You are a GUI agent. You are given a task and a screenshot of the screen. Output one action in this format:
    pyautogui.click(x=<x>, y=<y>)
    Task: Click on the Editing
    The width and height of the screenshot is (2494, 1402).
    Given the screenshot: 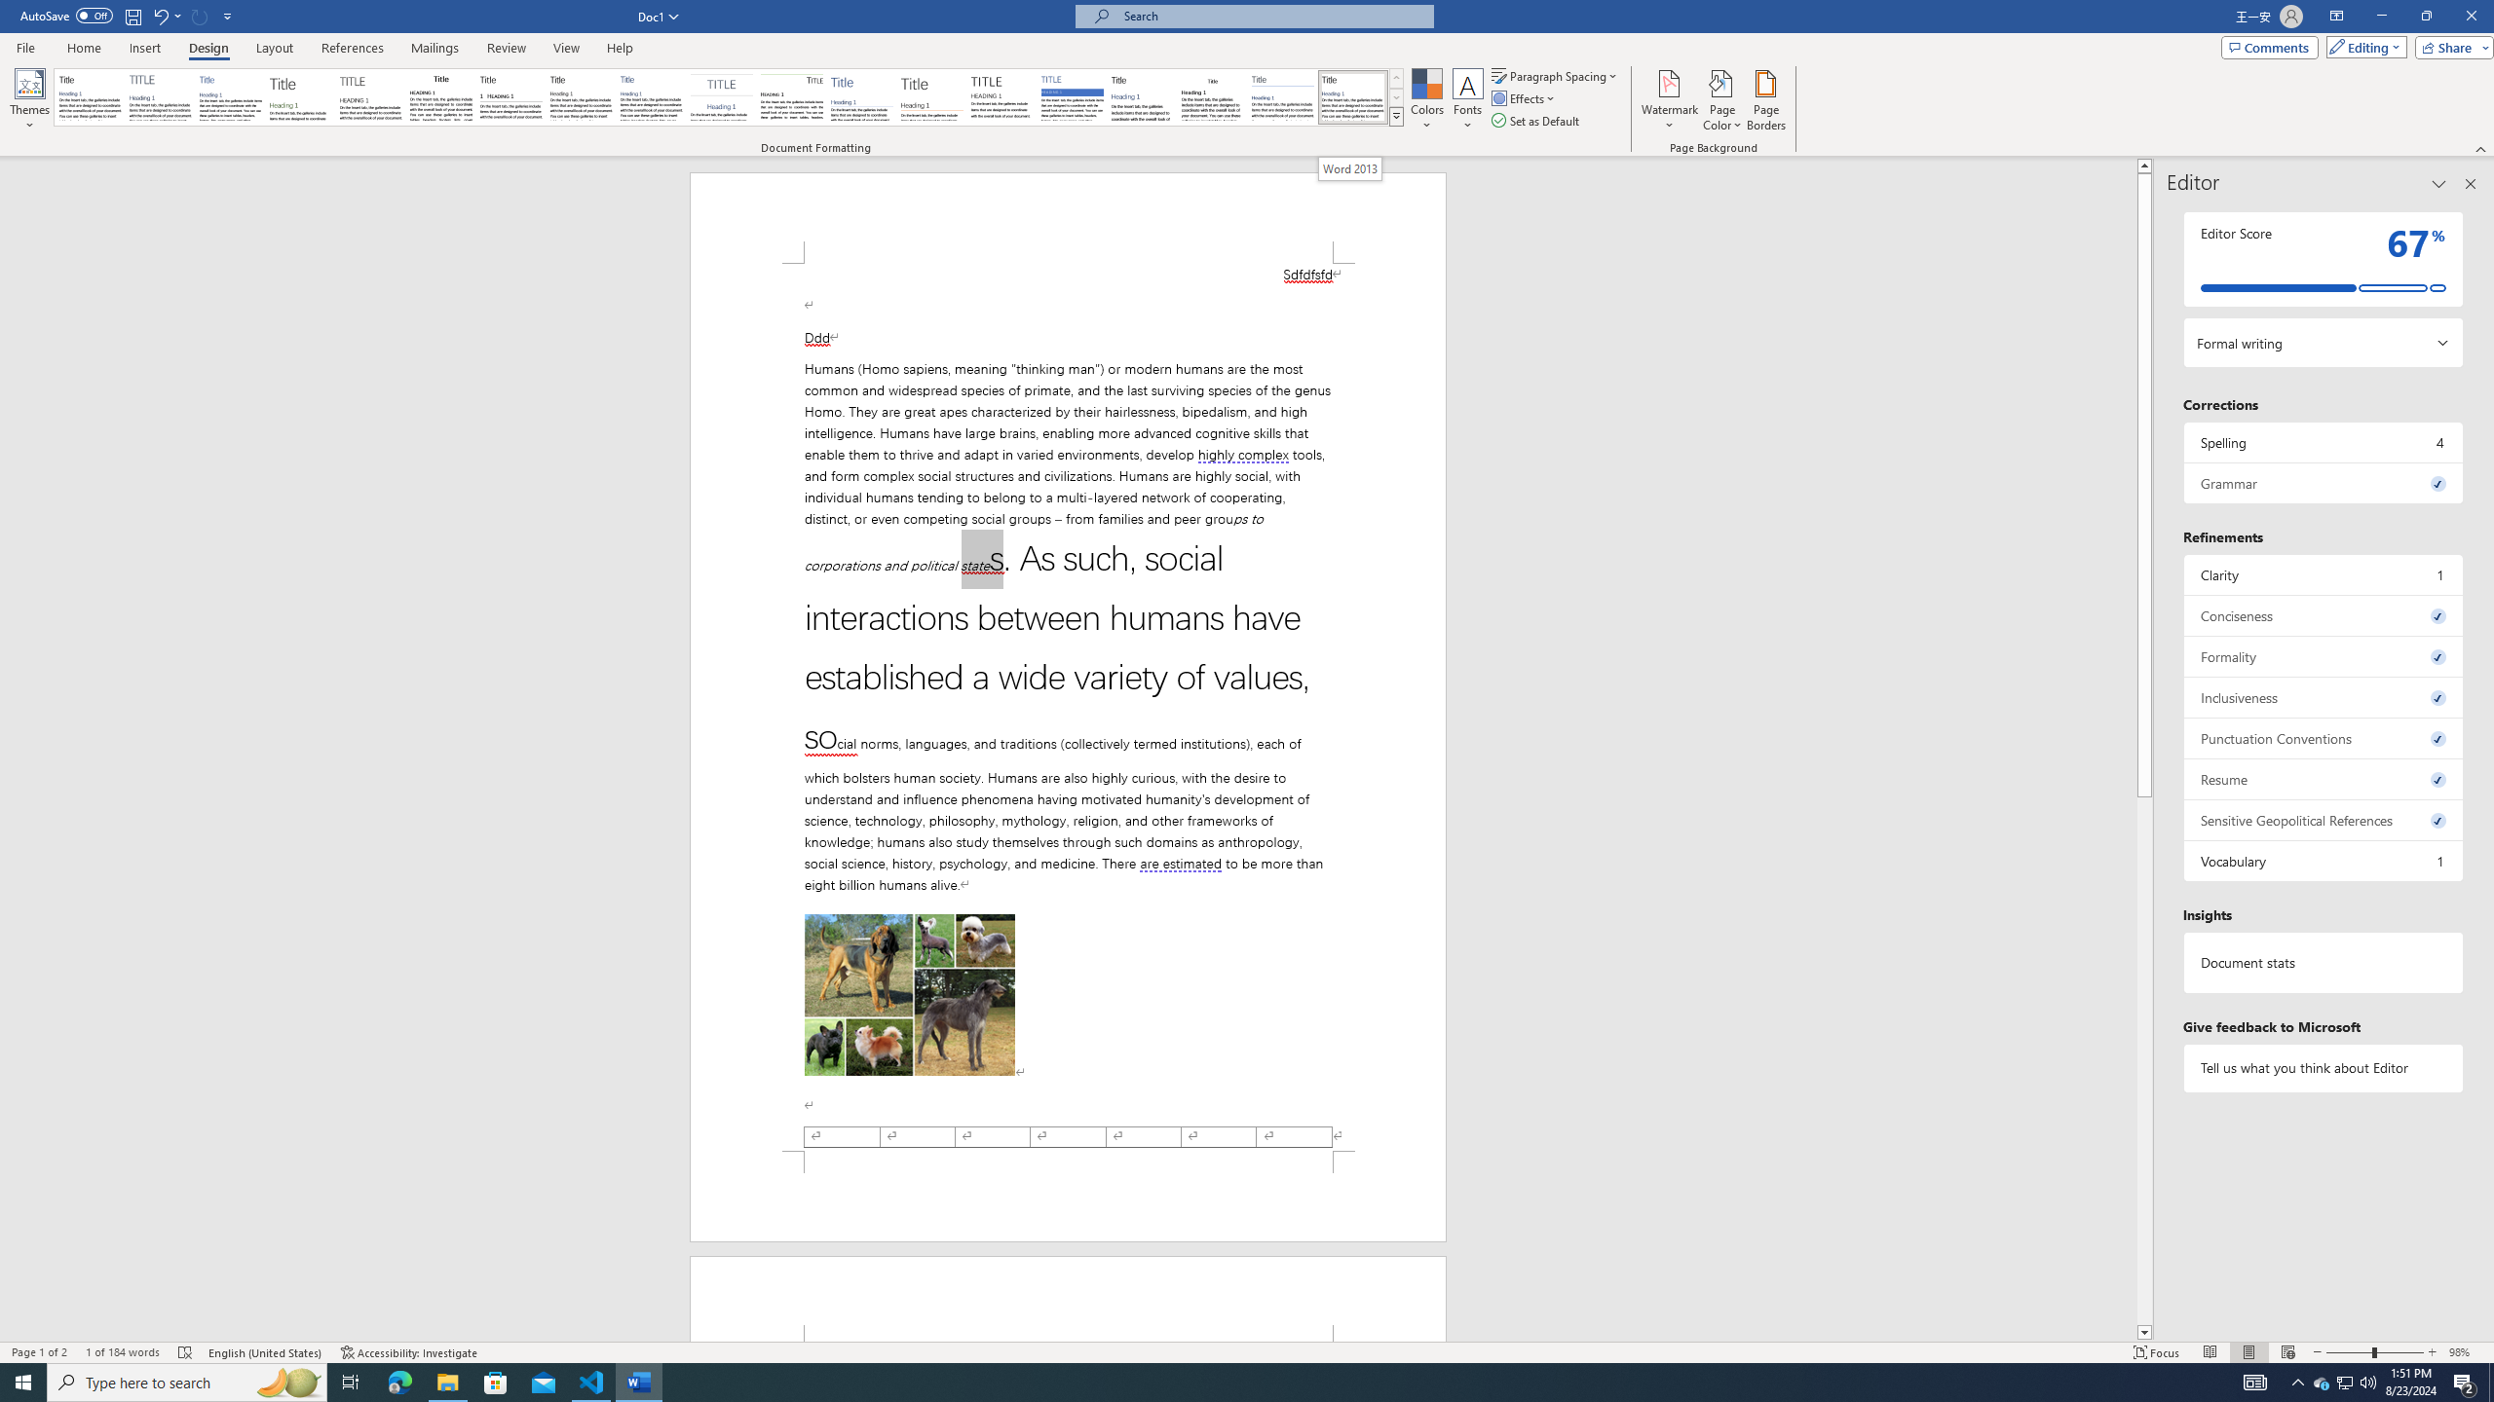 What is the action you would take?
    pyautogui.click(x=2362, y=47)
    